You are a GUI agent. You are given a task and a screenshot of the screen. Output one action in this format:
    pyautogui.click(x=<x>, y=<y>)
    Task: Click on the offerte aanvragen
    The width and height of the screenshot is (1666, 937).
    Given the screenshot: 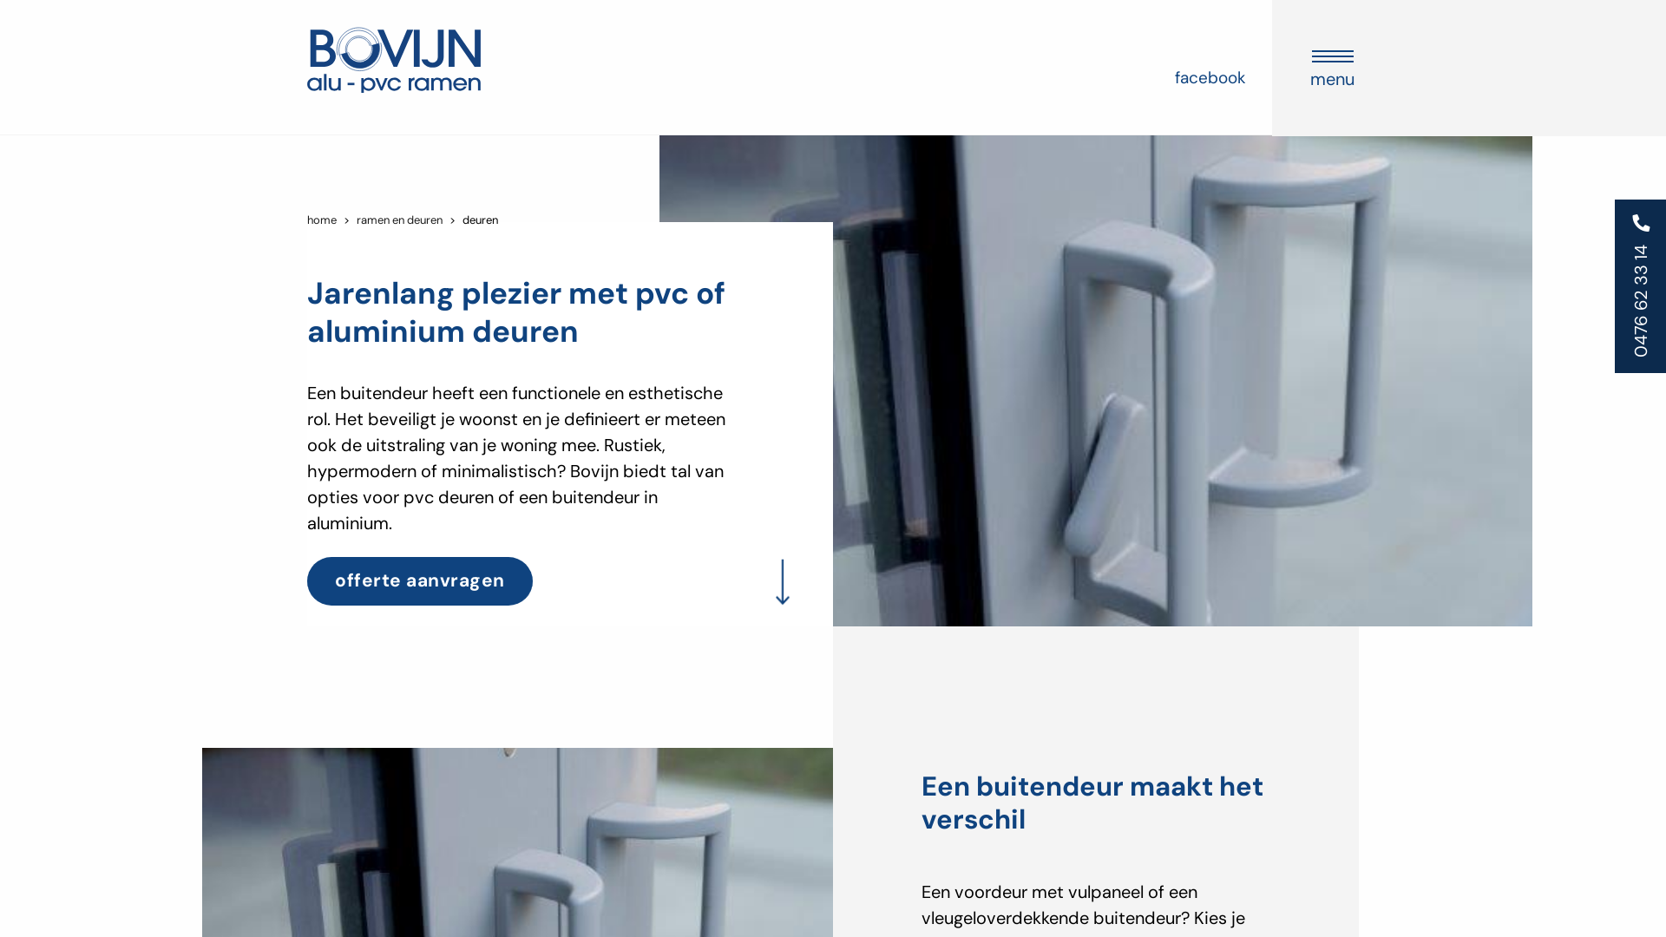 What is the action you would take?
    pyautogui.click(x=420, y=581)
    